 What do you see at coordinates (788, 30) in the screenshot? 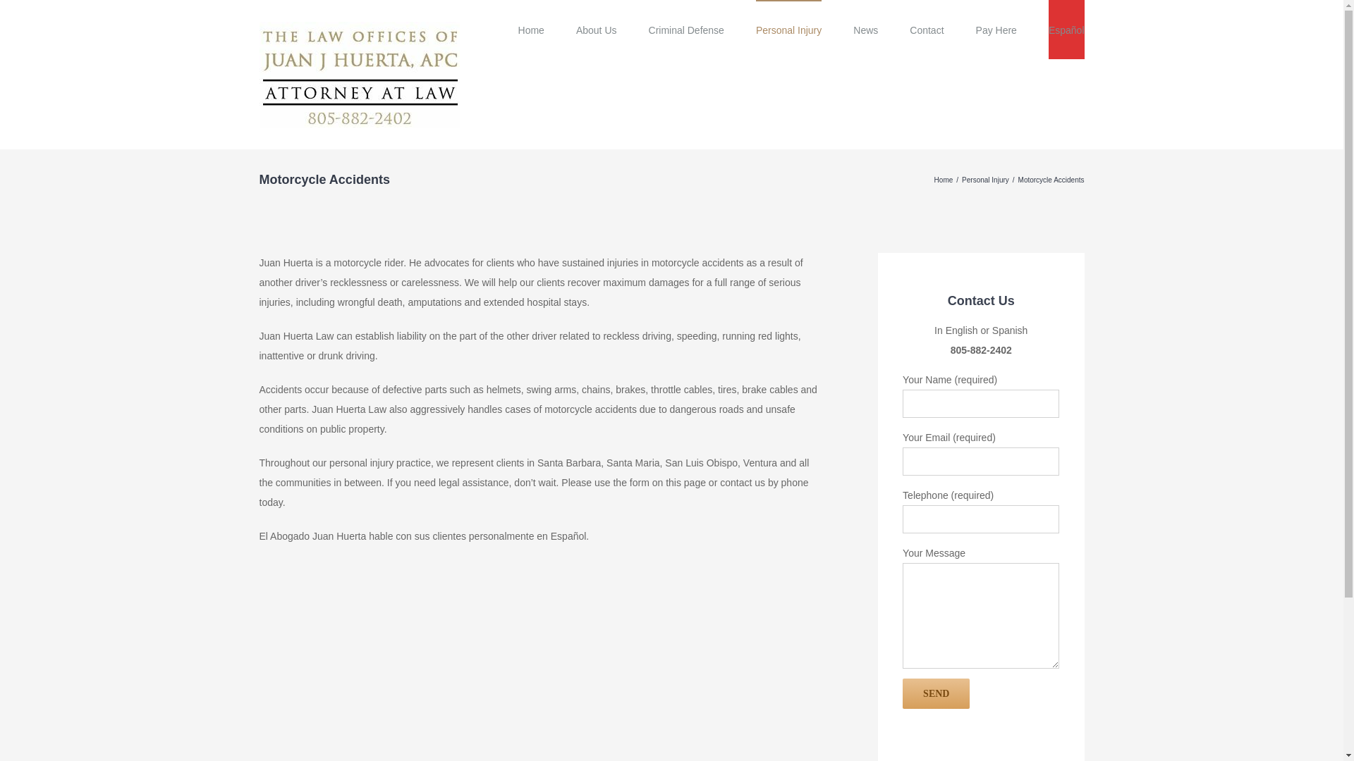
I see `Personal Injury` at bounding box center [788, 30].